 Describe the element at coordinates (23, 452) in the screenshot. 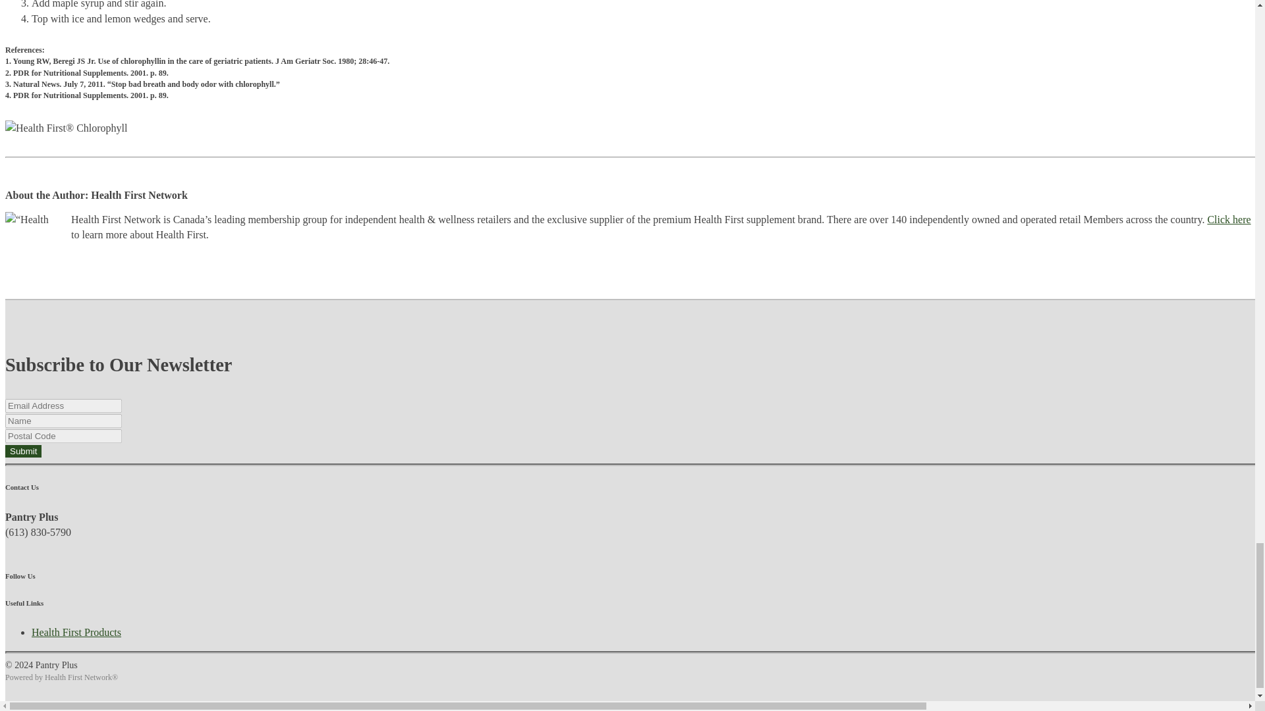

I see `Submit` at that location.